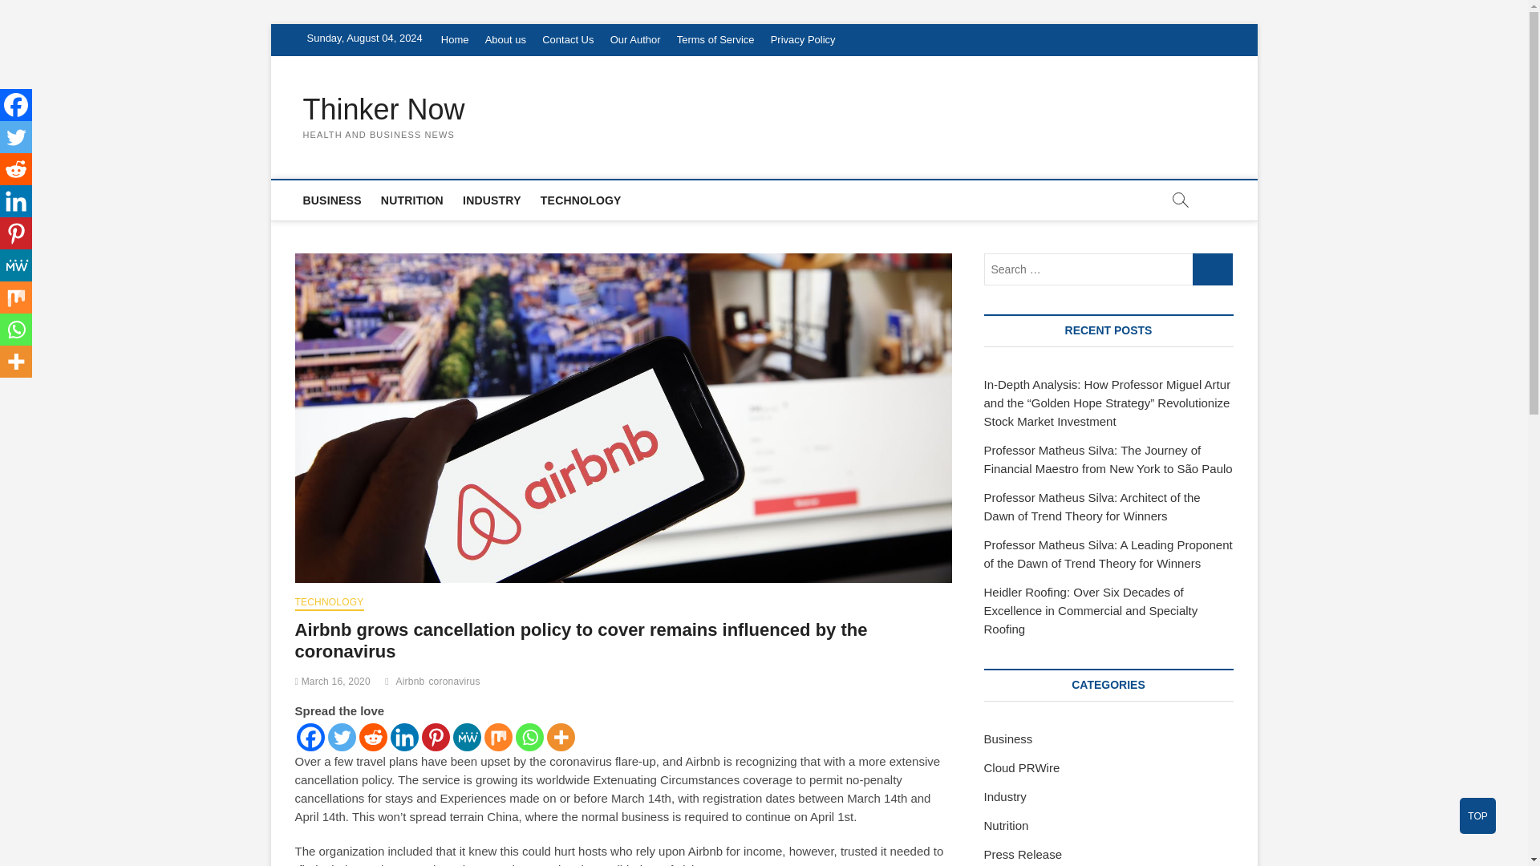 This screenshot has width=1540, height=866. I want to click on March 16, 2020, so click(333, 682).